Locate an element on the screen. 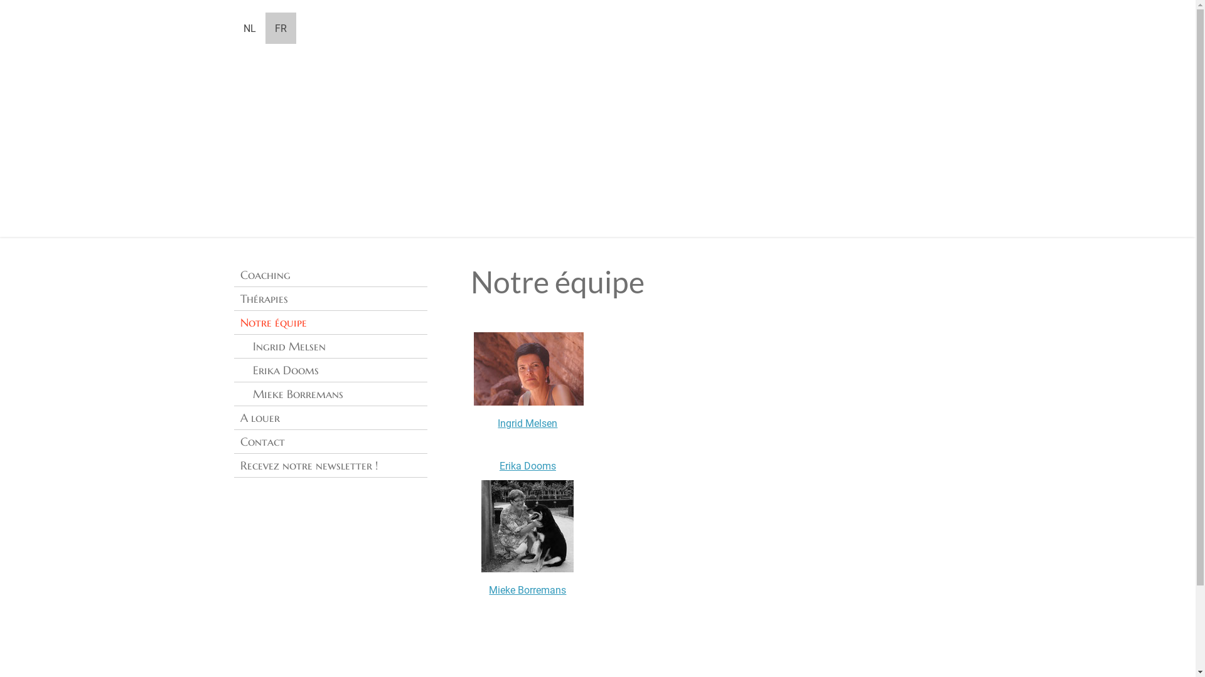  Awake grows ... Sesoon is located at coordinates (462, 159).